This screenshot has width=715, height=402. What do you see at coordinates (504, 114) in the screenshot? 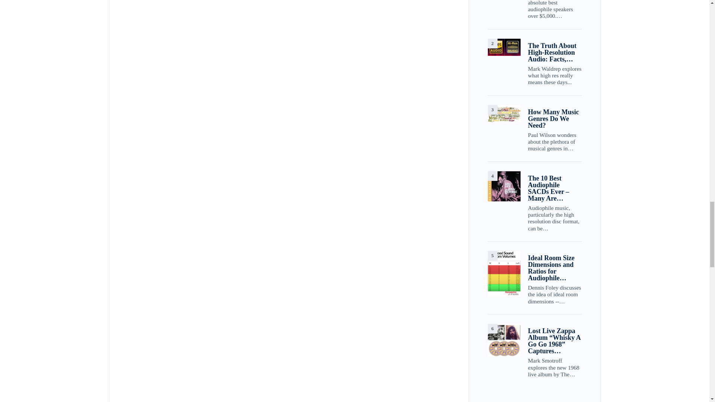
I see `How Many Music Genres Do We Need?` at bounding box center [504, 114].